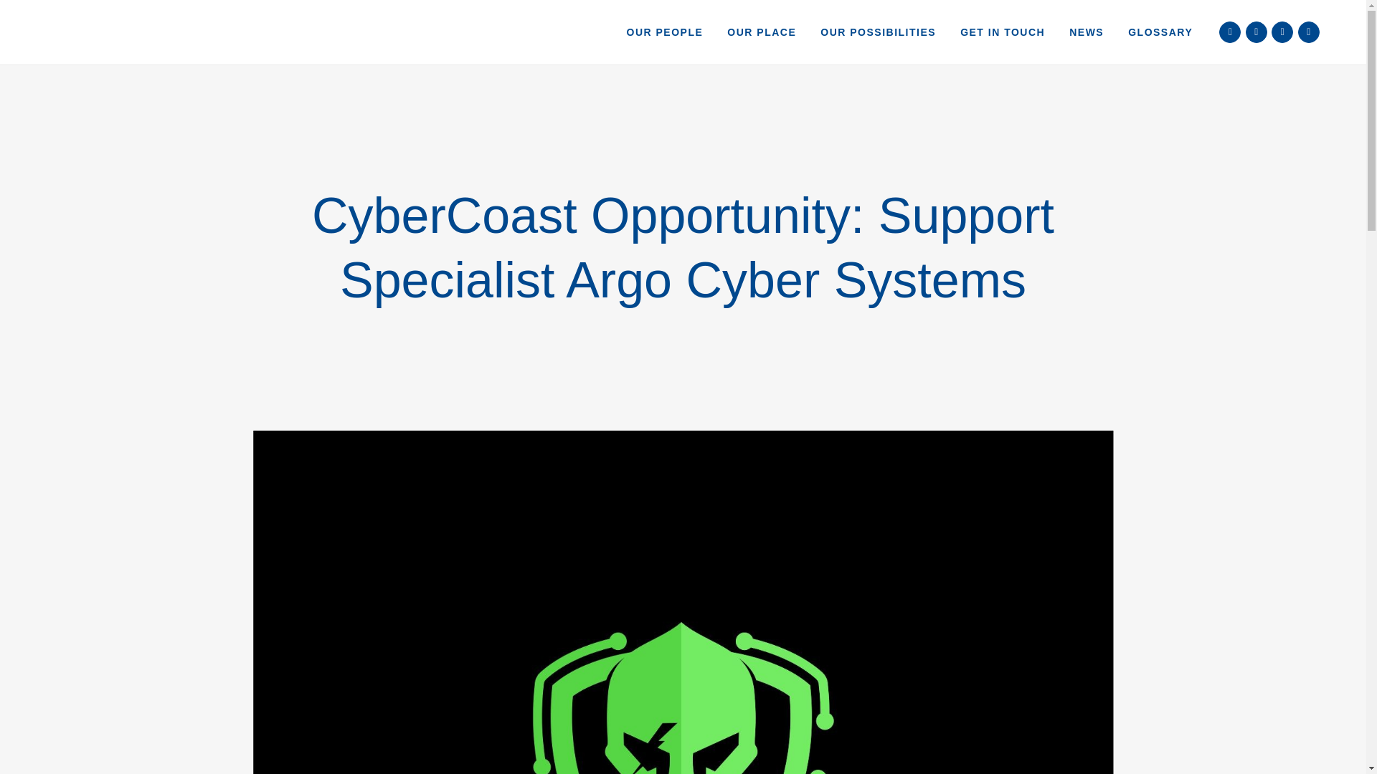 The width and height of the screenshot is (1377, 774). Describe the element at coordinates (665, 32) in the screenshot. I see `OUR PEOPLE` at that location.